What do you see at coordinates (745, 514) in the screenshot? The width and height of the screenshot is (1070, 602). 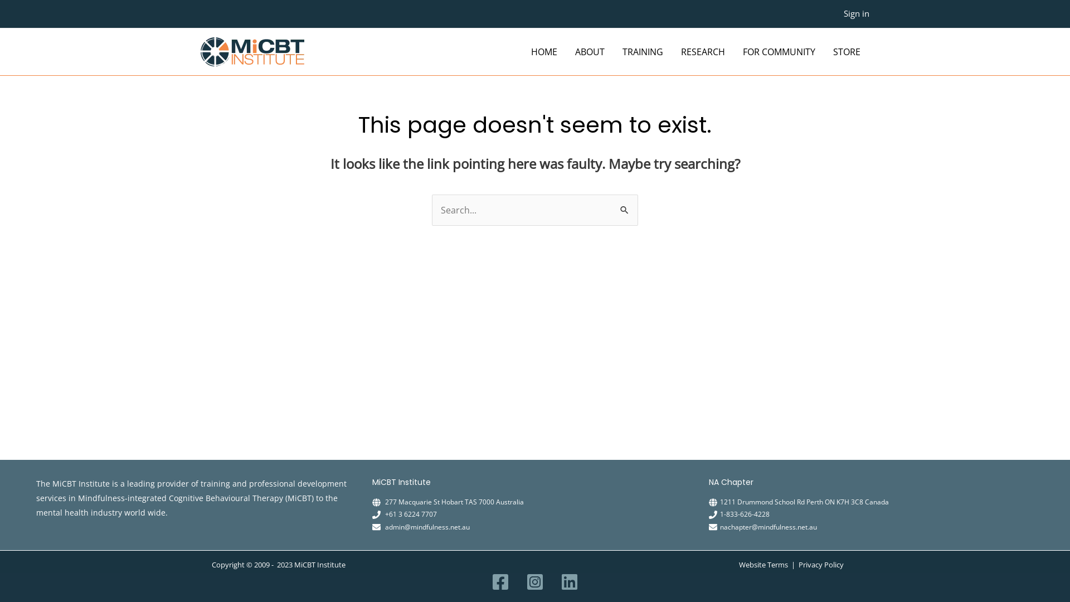 I see `1-833-626-4228` at bounding box center [745, 514].